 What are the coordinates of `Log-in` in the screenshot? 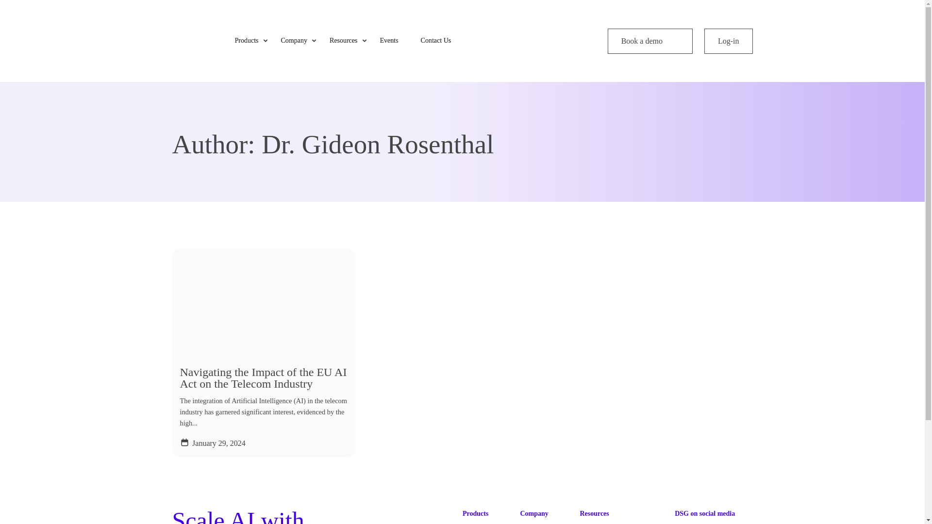 It's located at (729, 41).